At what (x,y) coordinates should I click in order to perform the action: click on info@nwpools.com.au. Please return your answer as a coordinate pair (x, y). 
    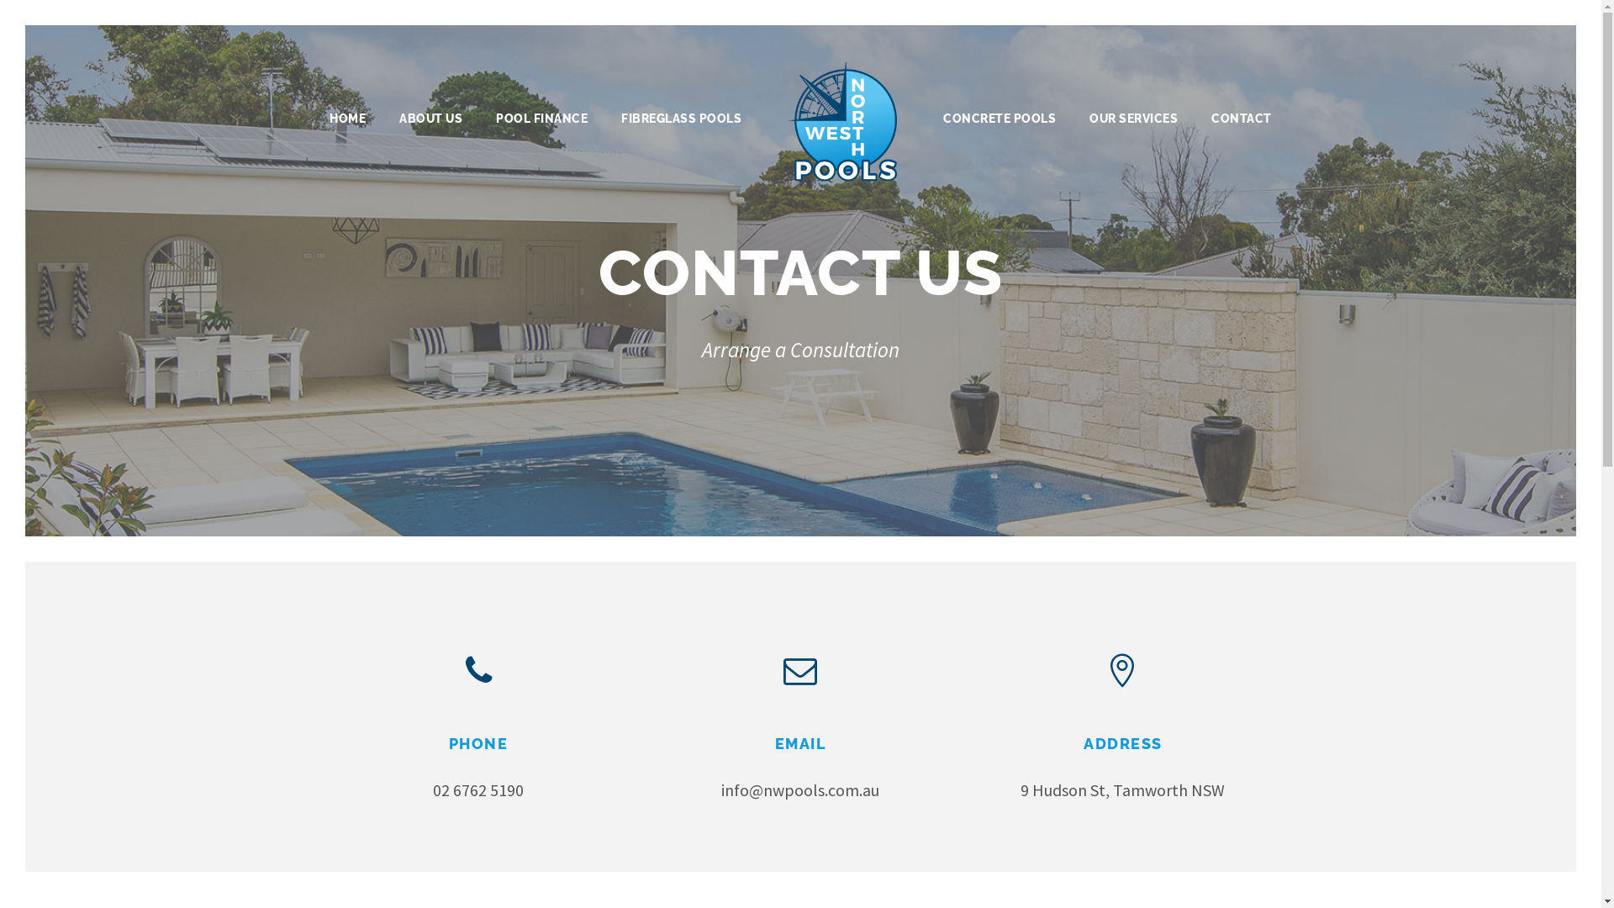
    Looking at the image, I should click on (800, 790).